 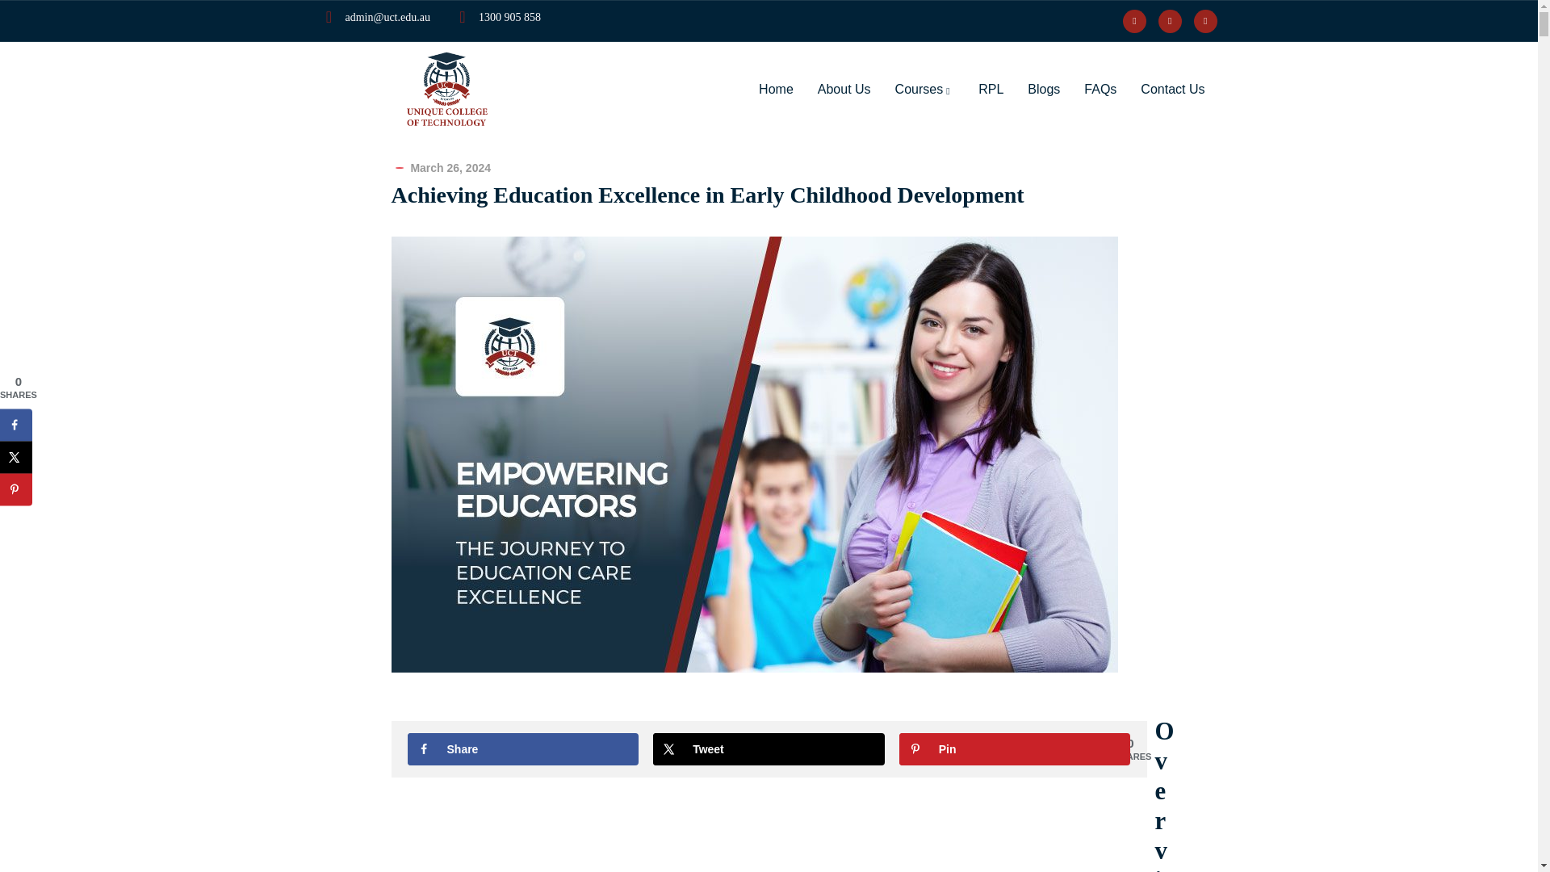 I want to click on Share on X, so click(x=769, y=749).